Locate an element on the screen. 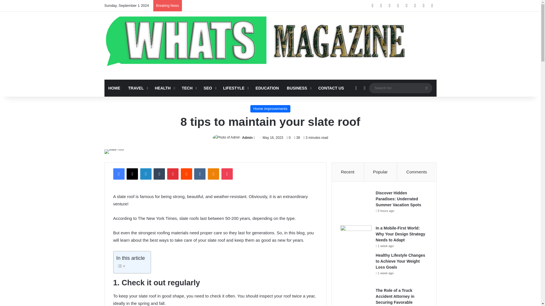 The height and width of the screenshot is (306, 545). Whatsmagazine is located at coordinates (270, 40).